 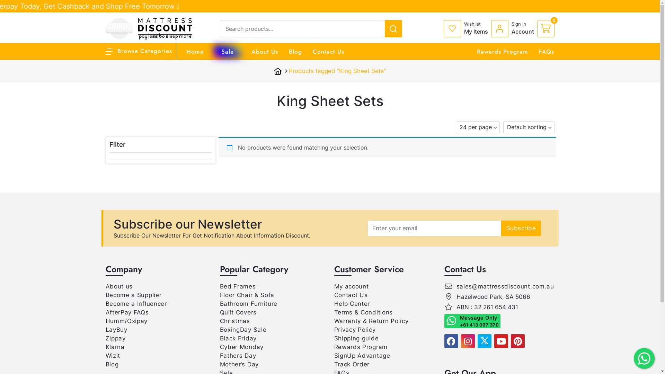 I want to click on Sign In
Account, so click(x=514, y=29).